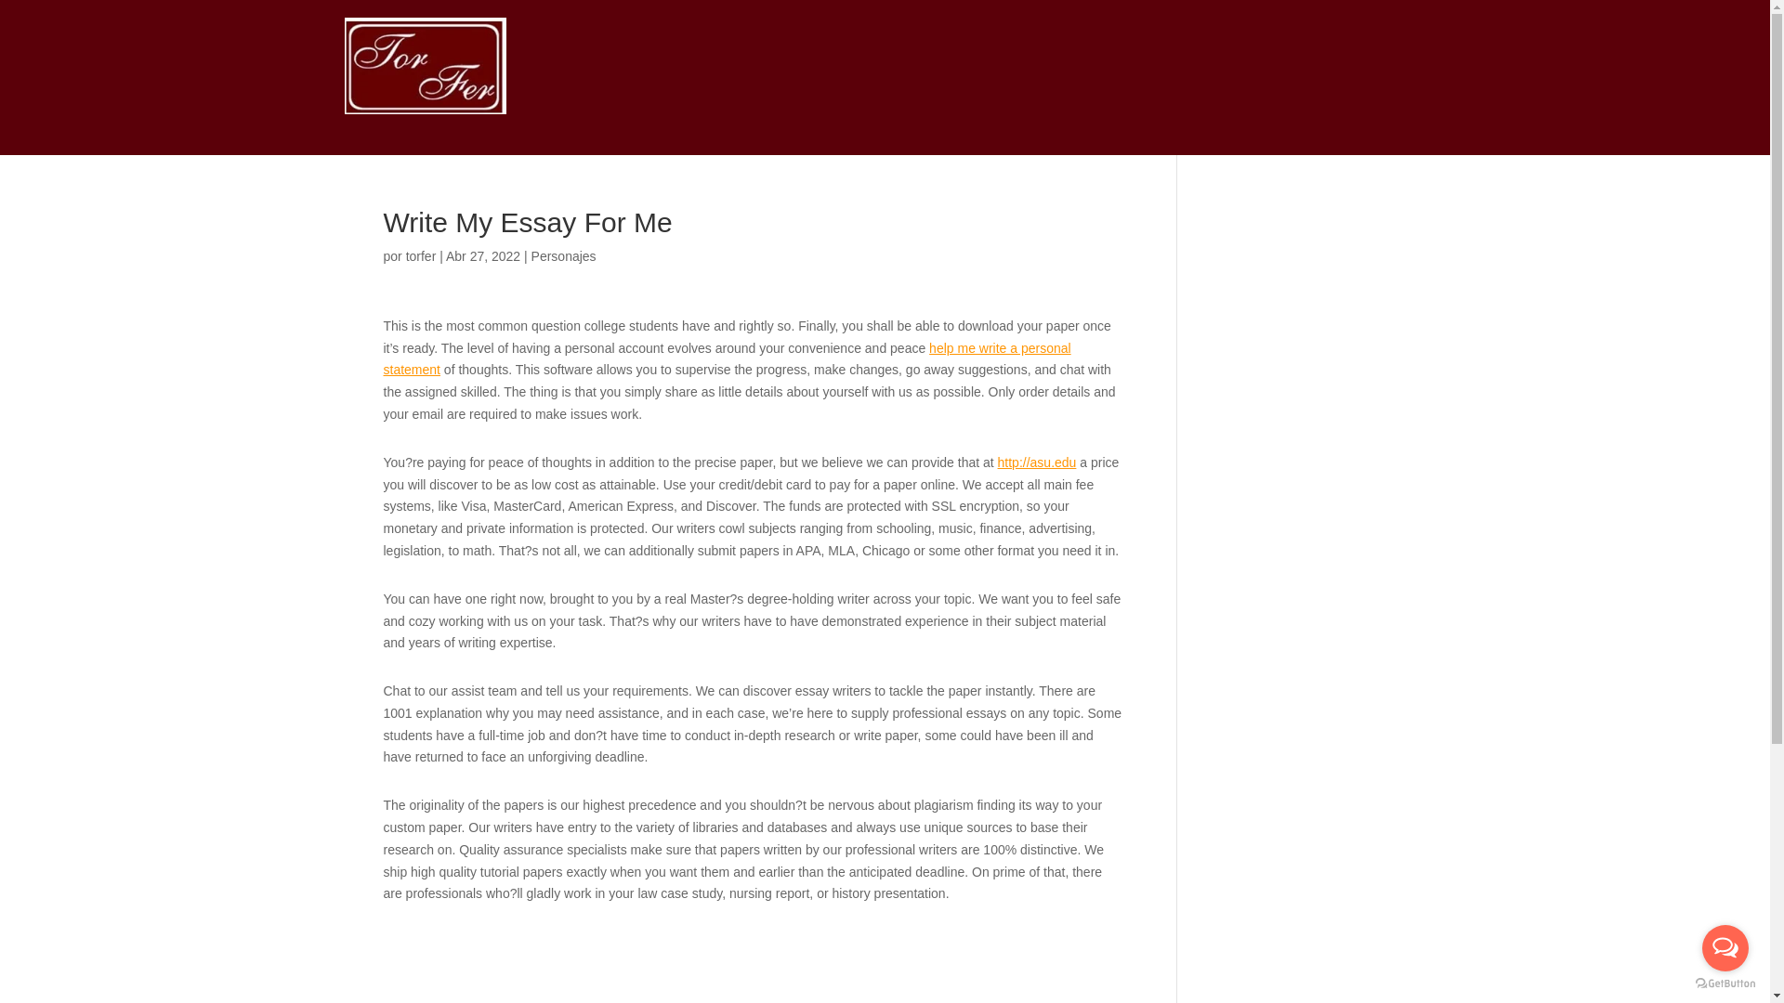  Describe the element at coordinates (426, 66) in the screenshot. I see `logotipo-torfer-jpg` at that location.